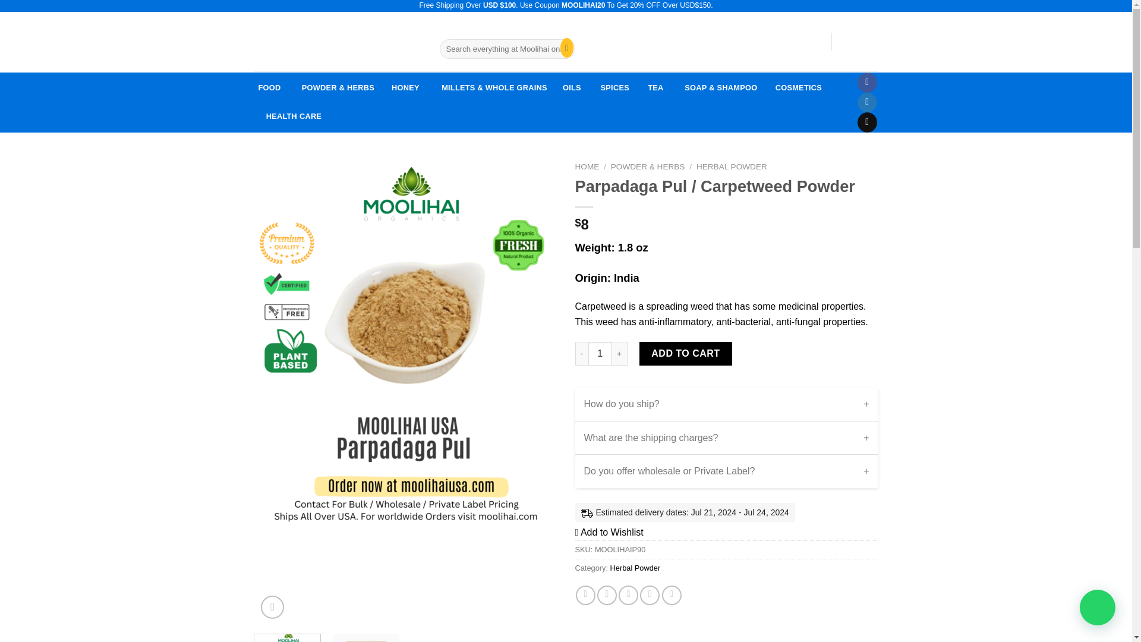  I want to click on Pin on Pinterest, so click(650, 595).